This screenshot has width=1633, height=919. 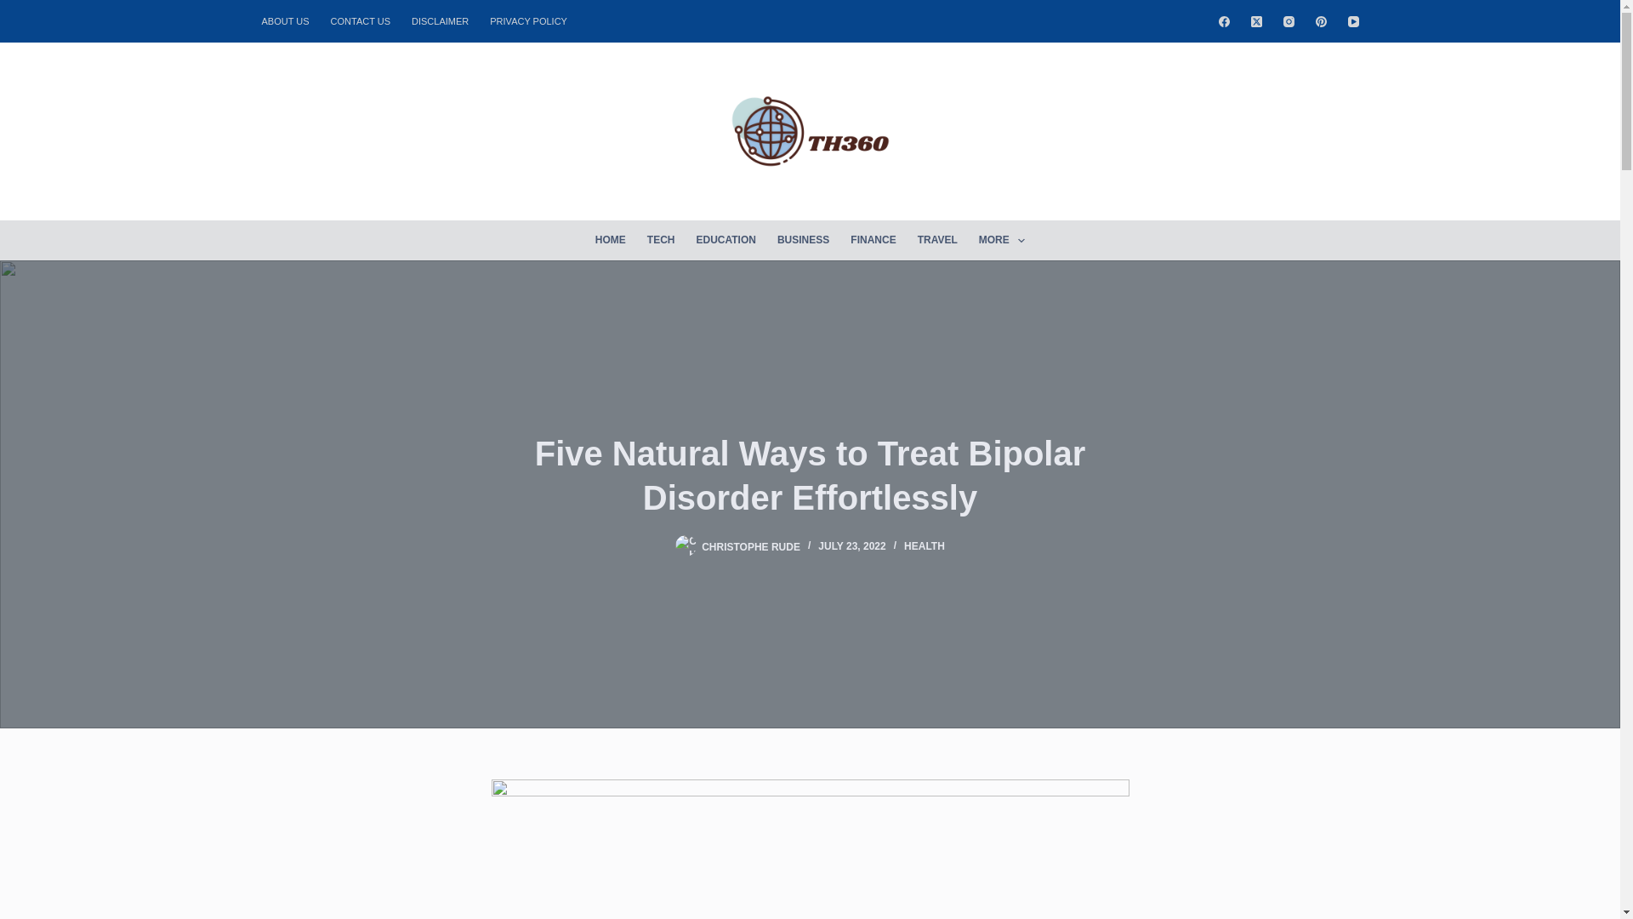 I want to click on HOME, so click(x=611, y=240).